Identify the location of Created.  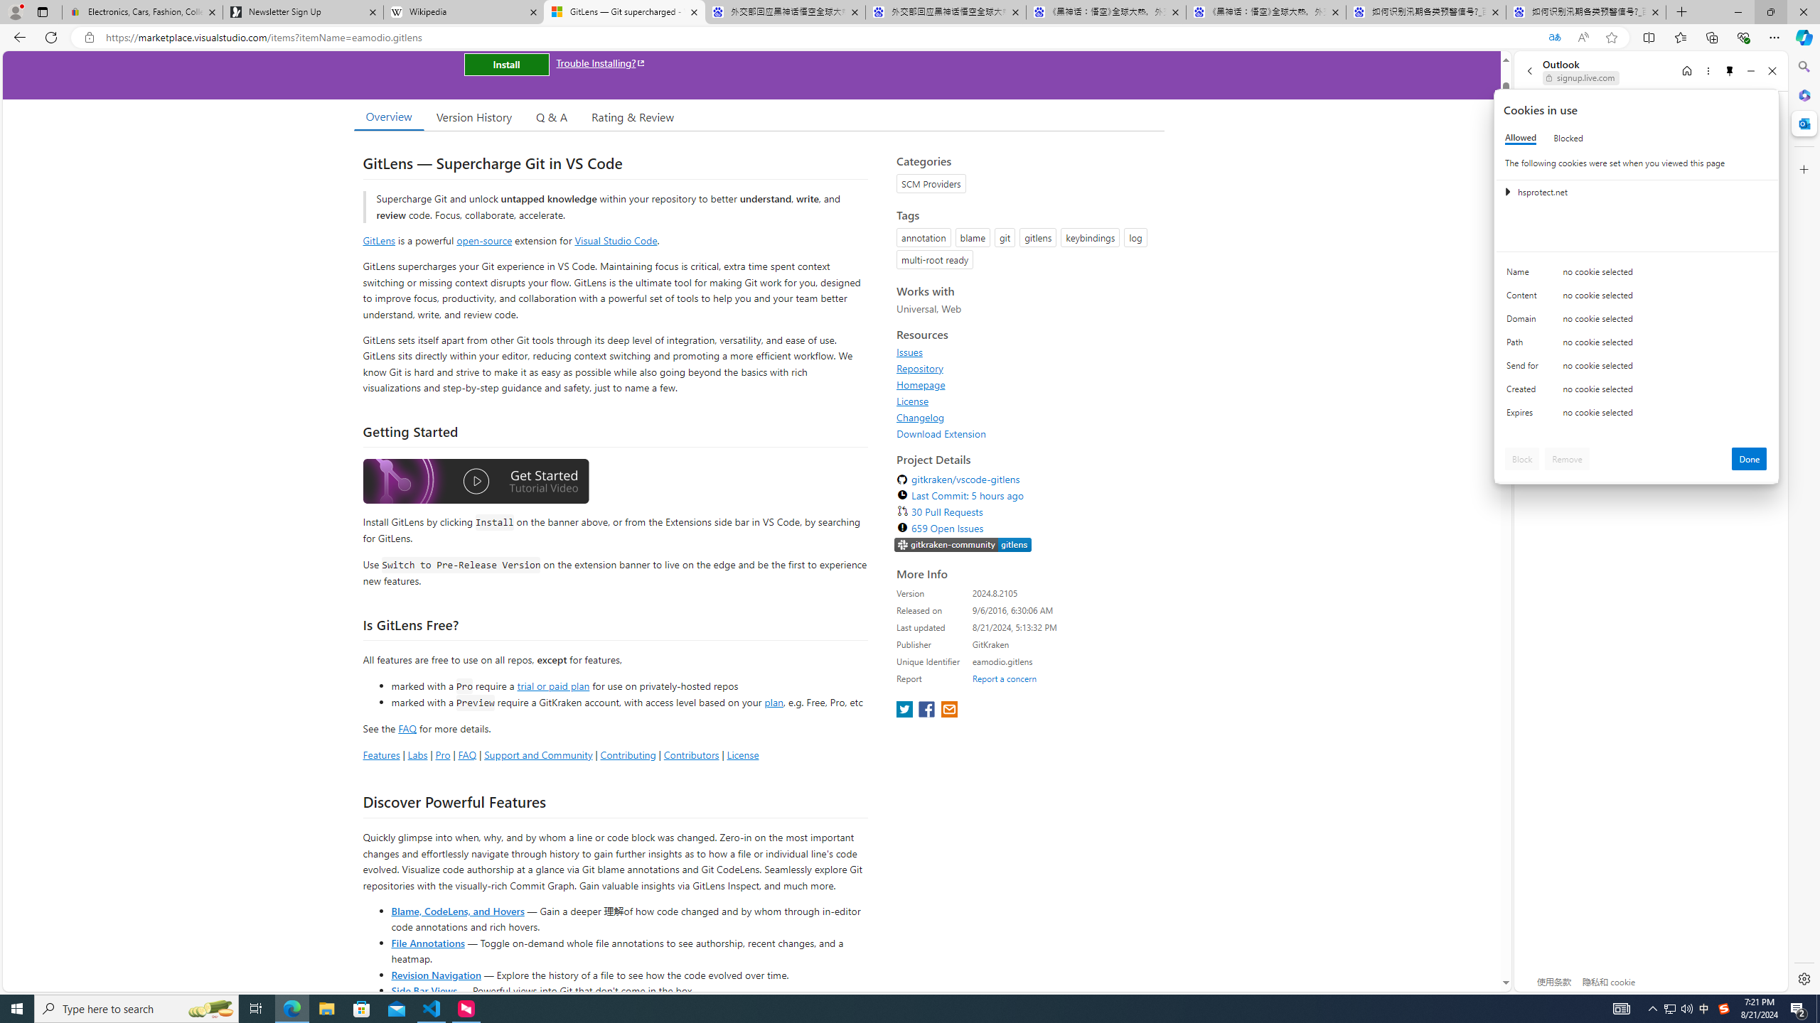
(1525, 392).